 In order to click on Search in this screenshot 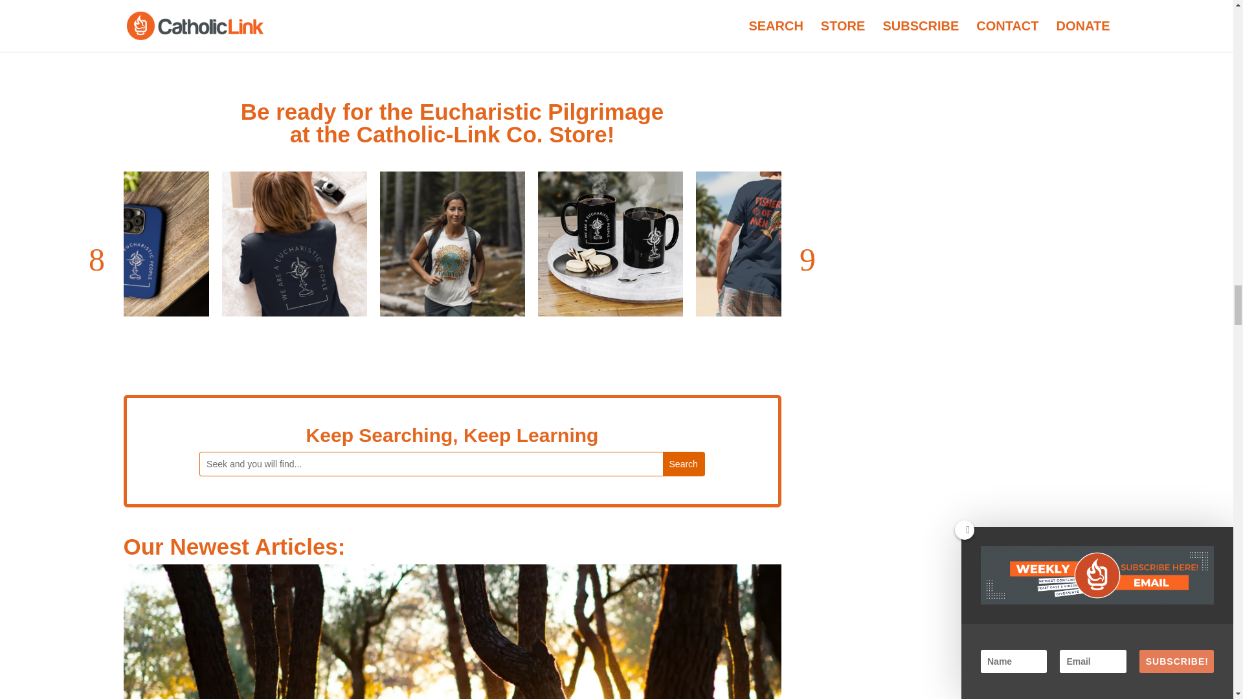, I will do `click(684, 463)`.